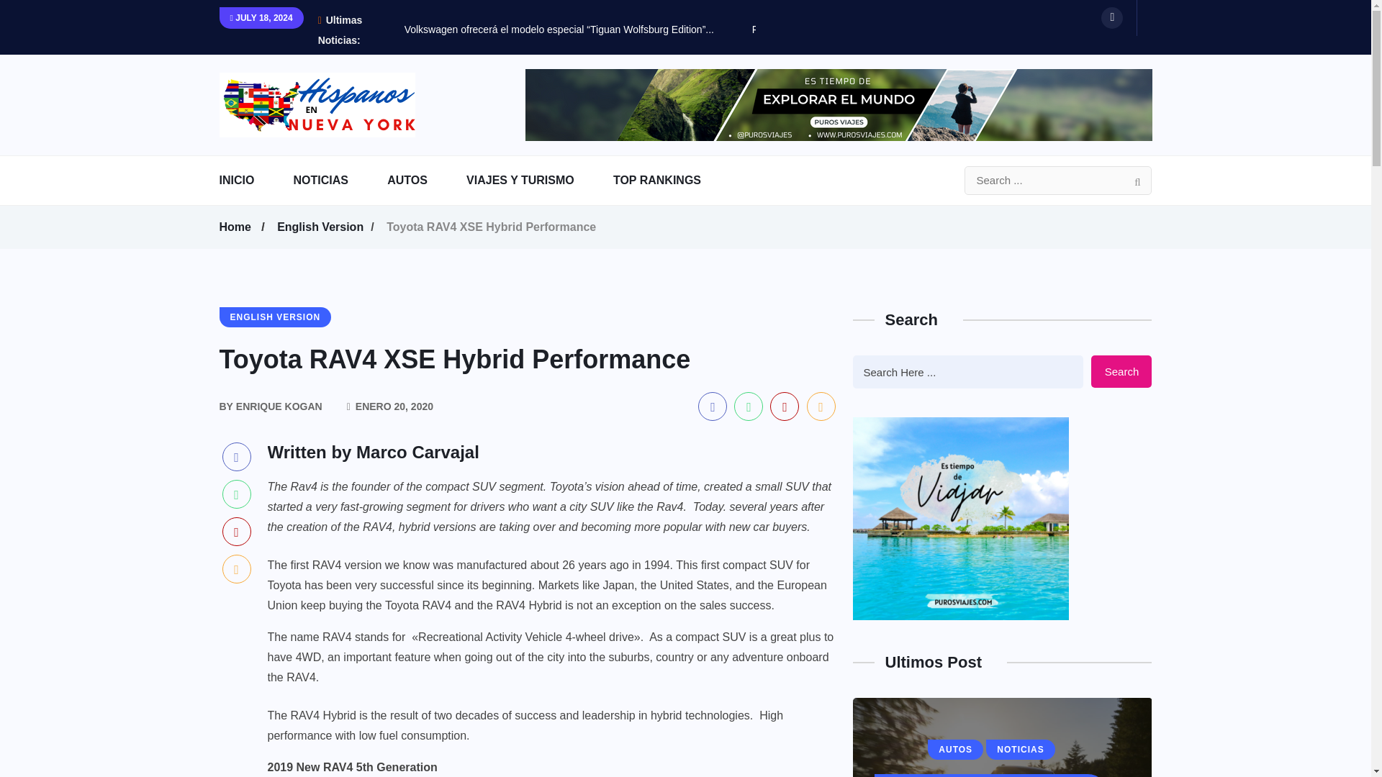 The width and height of the screenshot is (1382, 777). Describe the element at coordinates (322, 227) in the screenshot. I see `English Version` at that location.